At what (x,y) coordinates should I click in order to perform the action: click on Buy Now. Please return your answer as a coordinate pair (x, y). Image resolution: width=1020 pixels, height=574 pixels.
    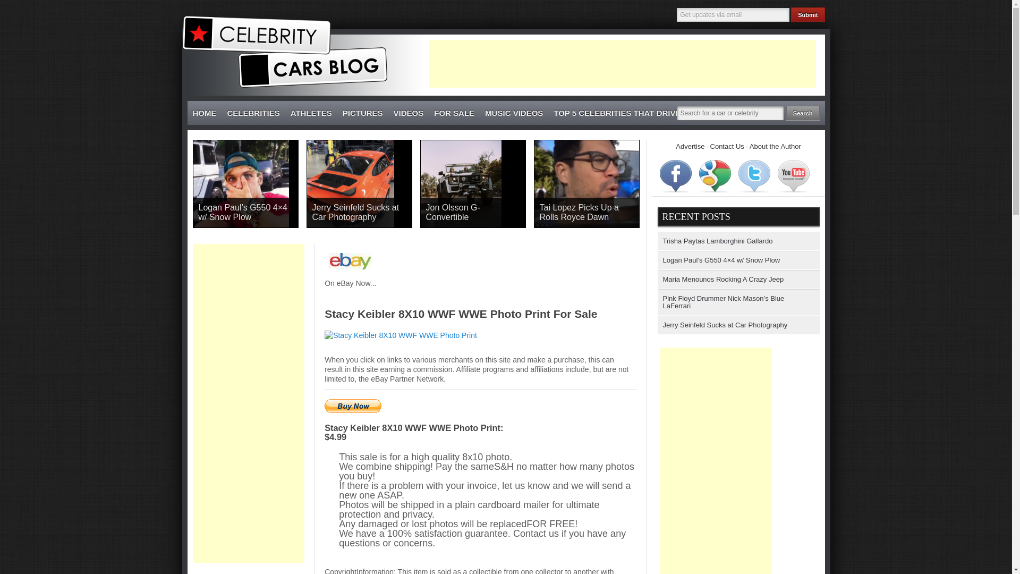
    Looking at the image, I should click on (353, 406).